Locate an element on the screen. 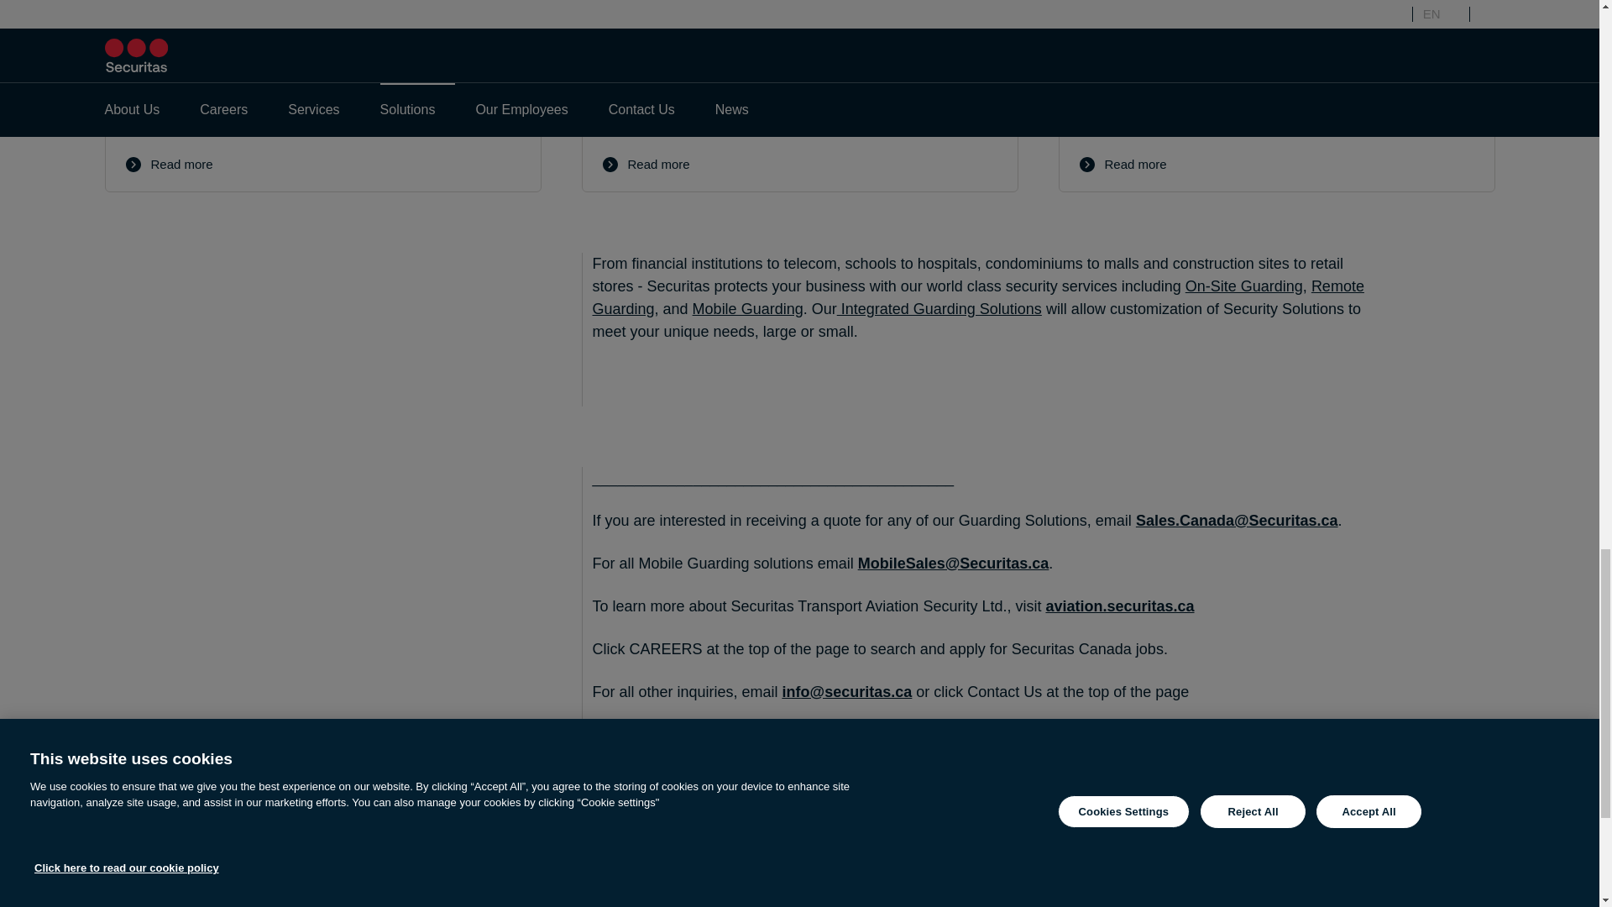 Image resolution: width=1612 pixels, height=907 pixels. Cookie Policy is located at coordinates (136, 851).